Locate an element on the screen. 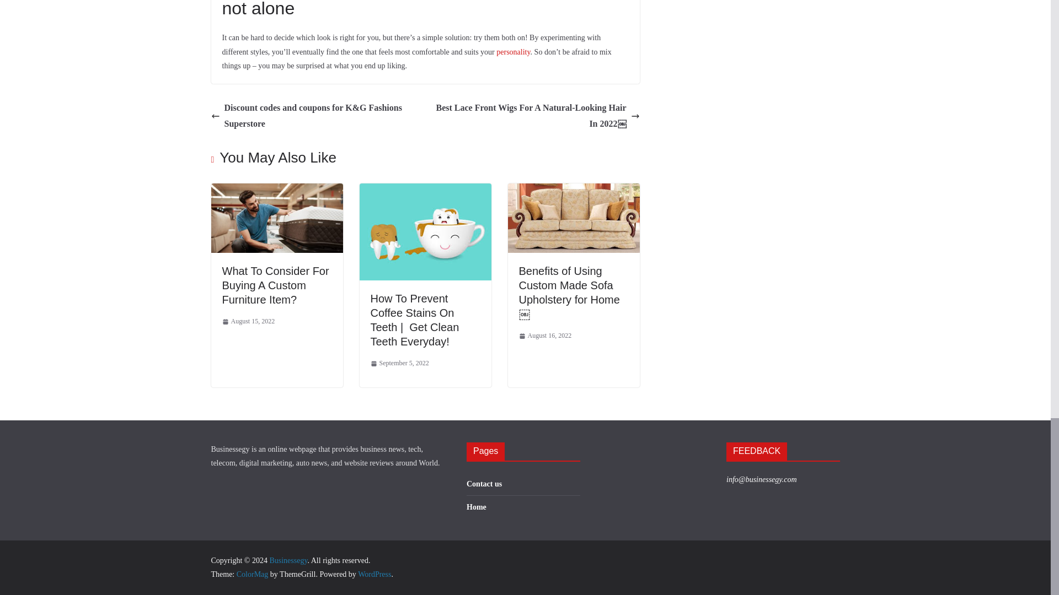  What To Consider For Buying A Custom Furniture Item? is located at coordinates (276, 191).